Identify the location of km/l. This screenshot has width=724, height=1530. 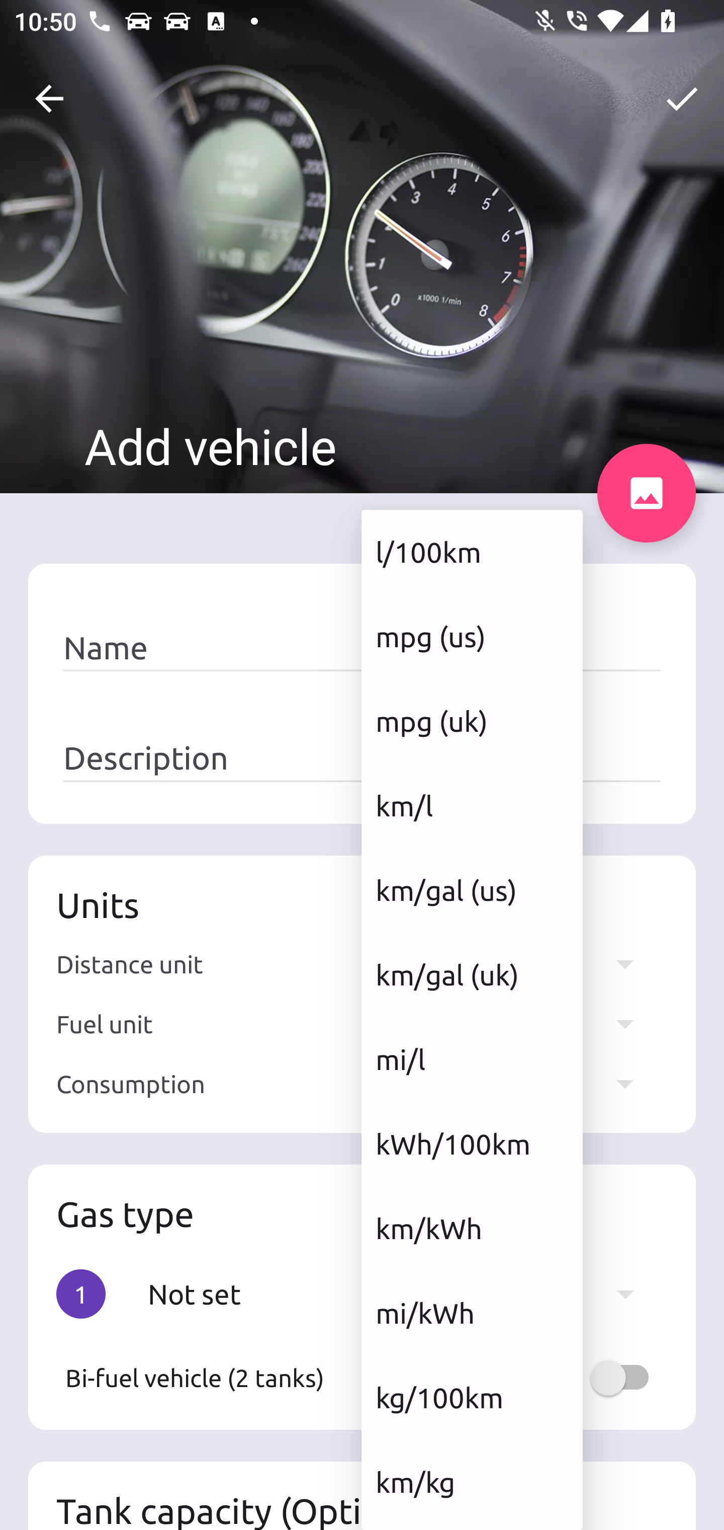
(472, 805).